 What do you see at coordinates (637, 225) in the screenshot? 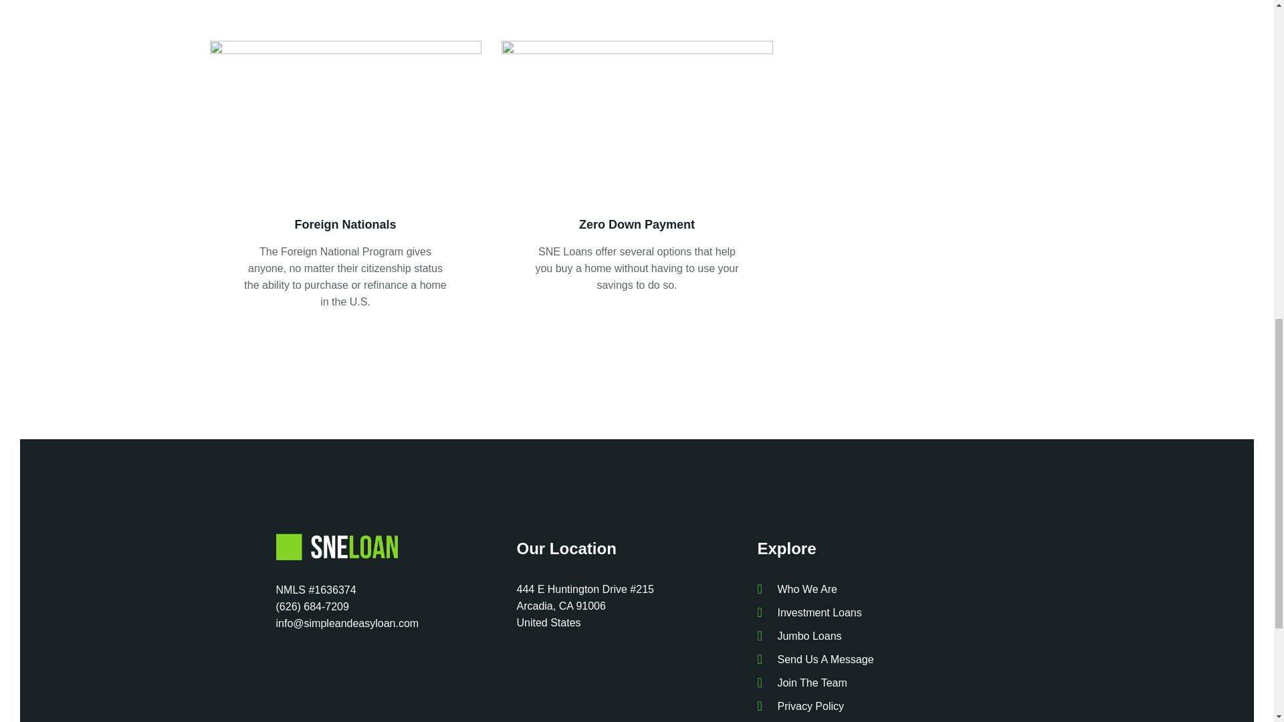
I see `Zero Down Payment` at bounding box center [637, 225].